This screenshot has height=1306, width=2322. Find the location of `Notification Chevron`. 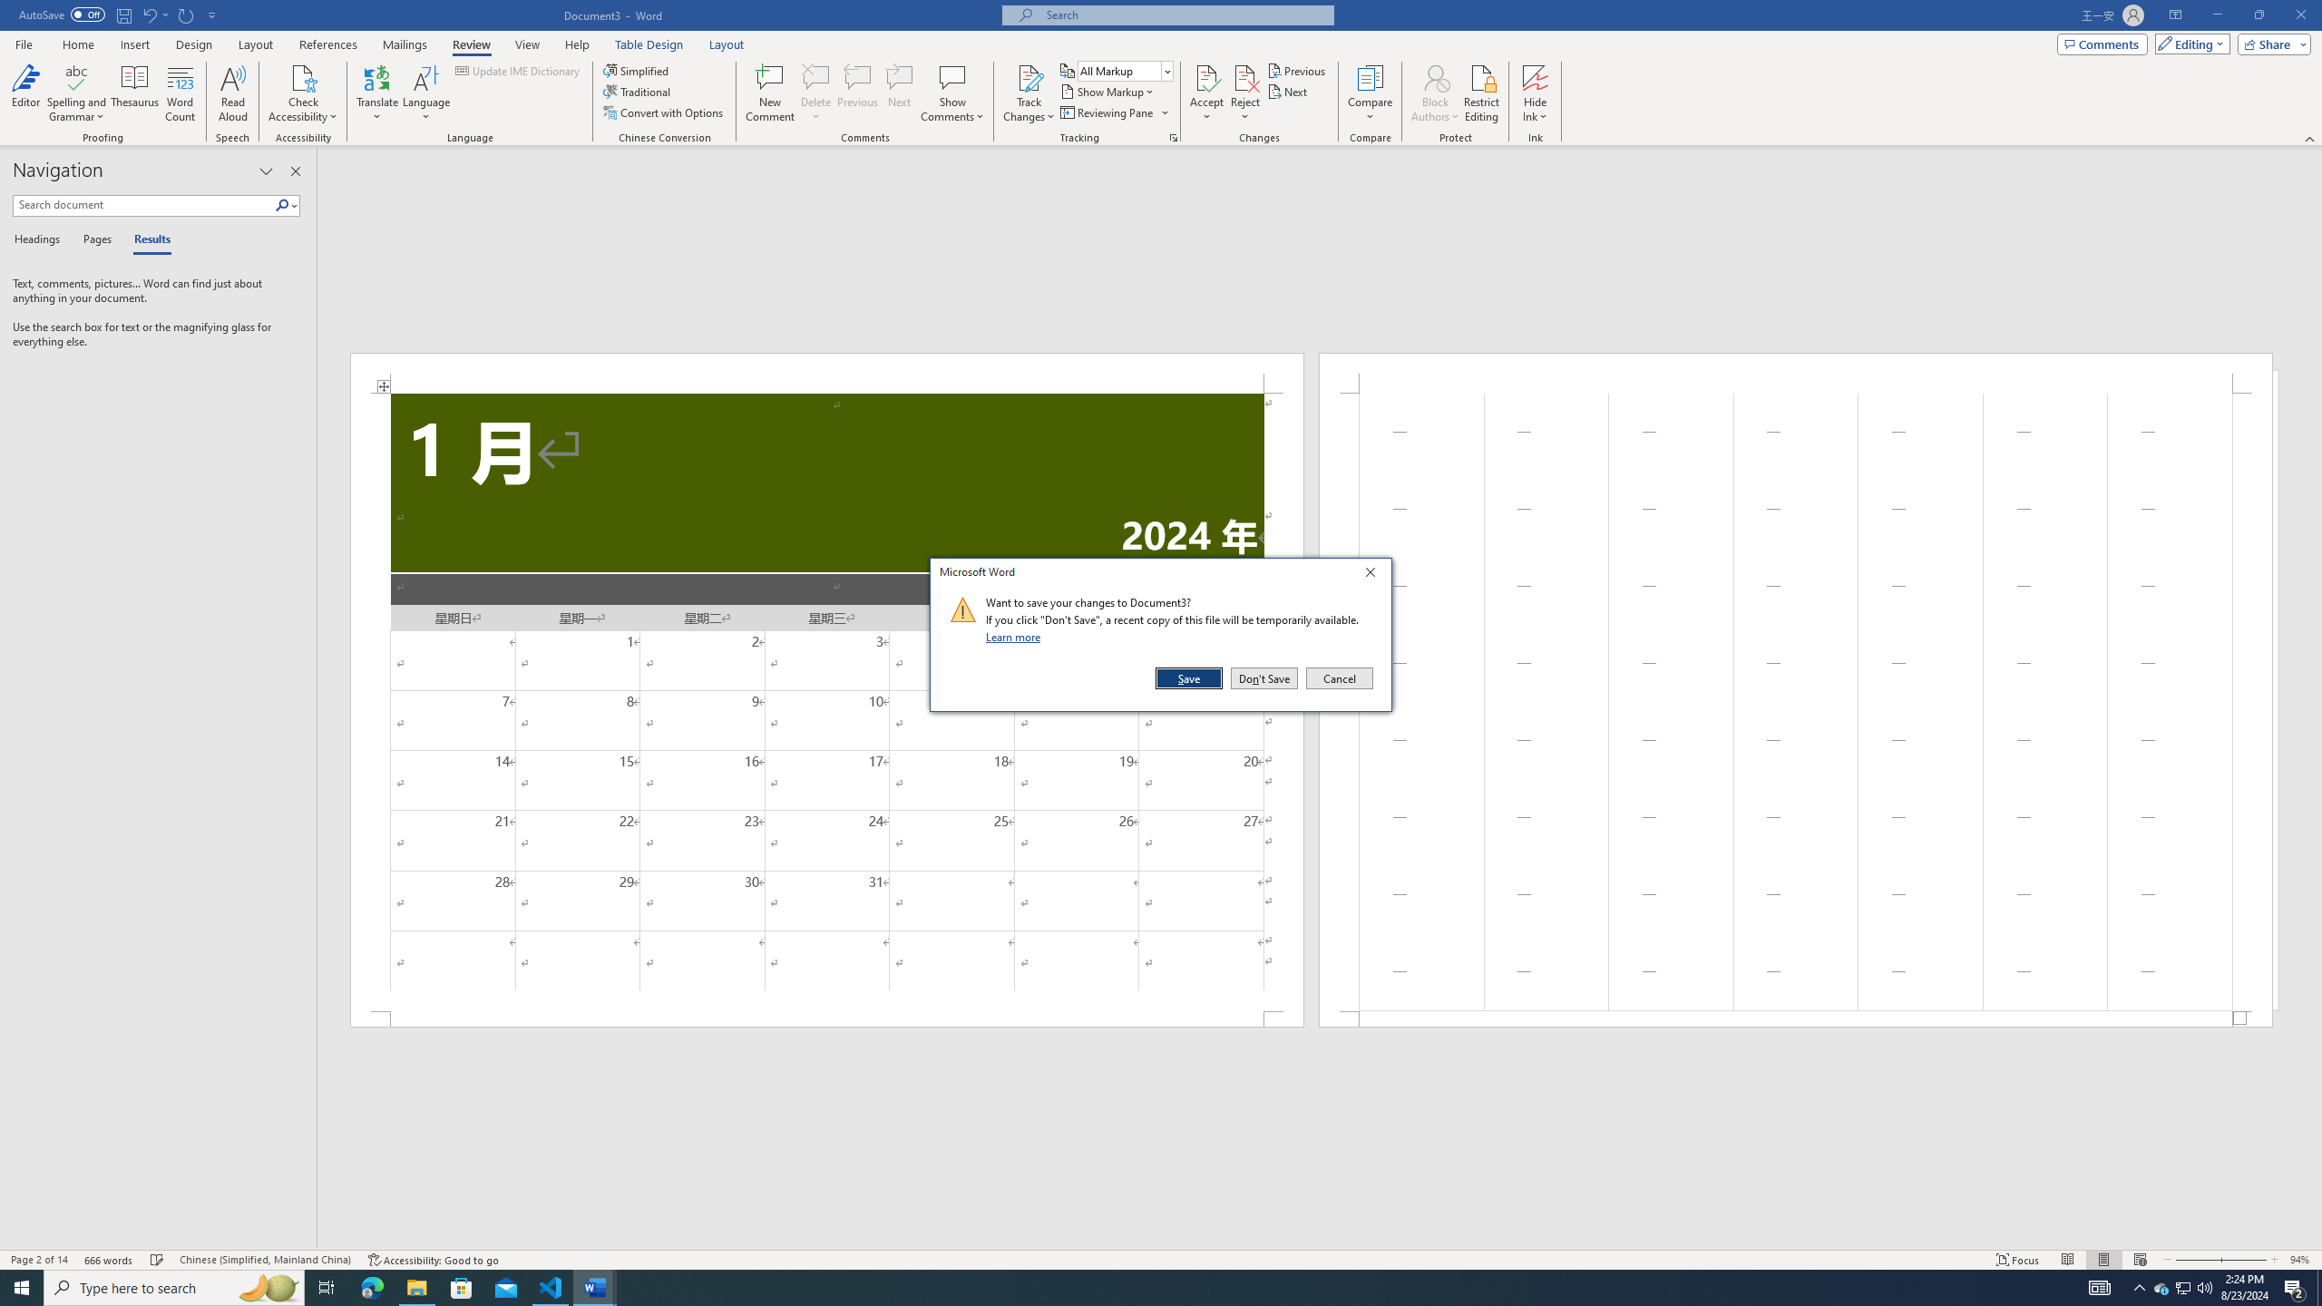

Notification Chevron is located at coordinates (1371, 93).